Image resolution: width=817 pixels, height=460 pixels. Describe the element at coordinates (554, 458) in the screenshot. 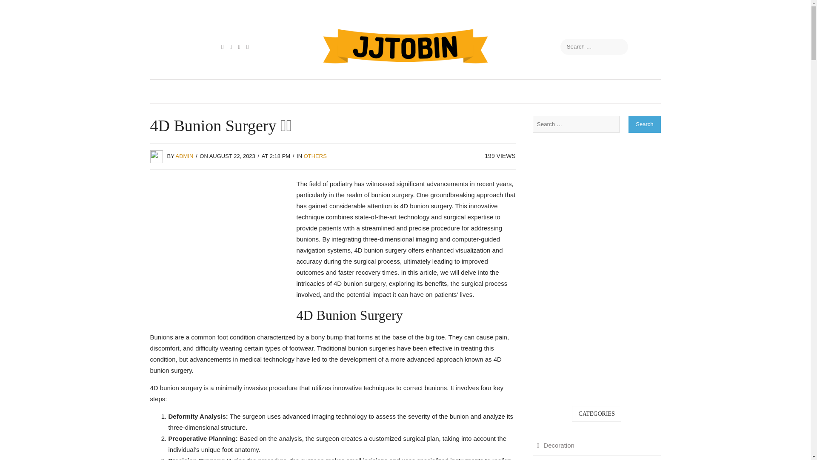

I see `Education` at that location.